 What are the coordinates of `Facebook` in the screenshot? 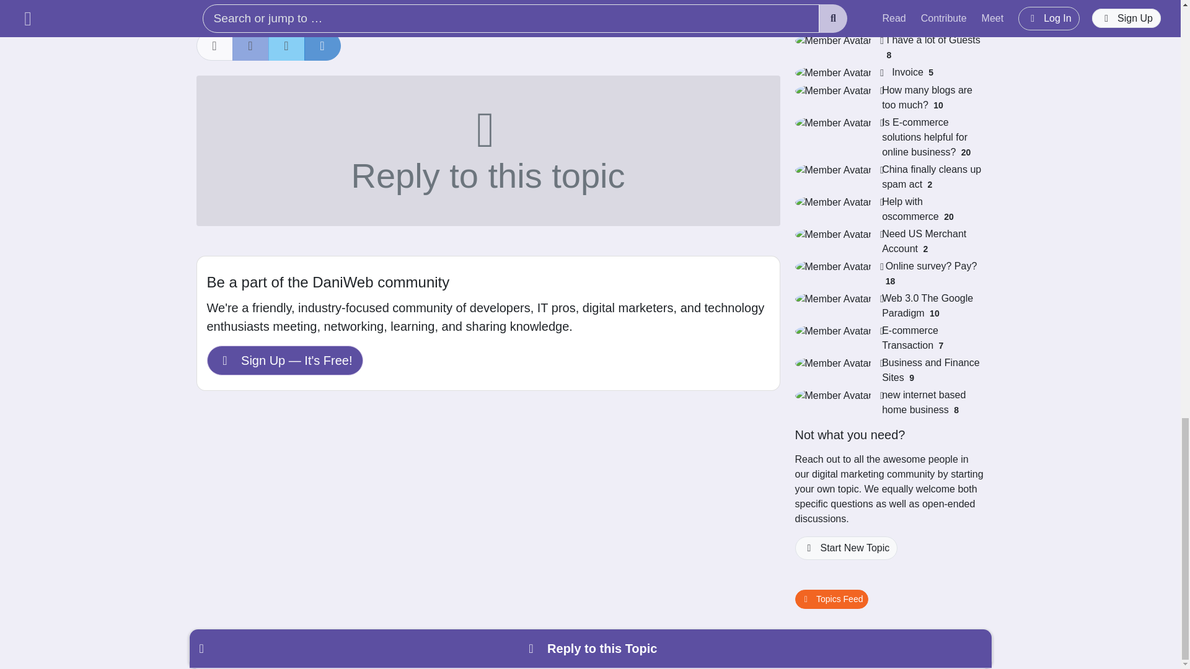 It's located at (250, 46).